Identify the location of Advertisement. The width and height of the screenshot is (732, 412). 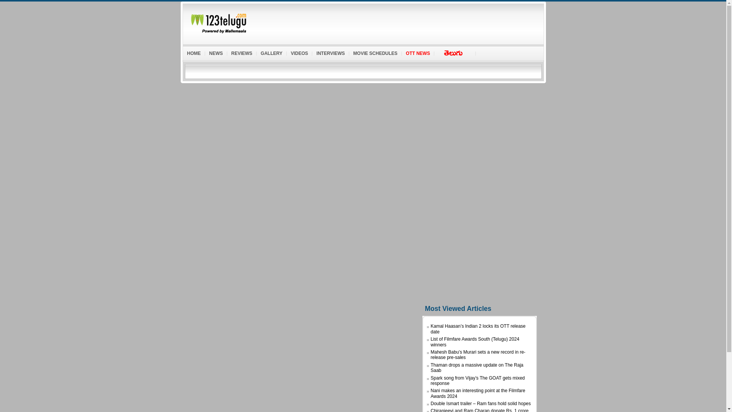
(479, 187).